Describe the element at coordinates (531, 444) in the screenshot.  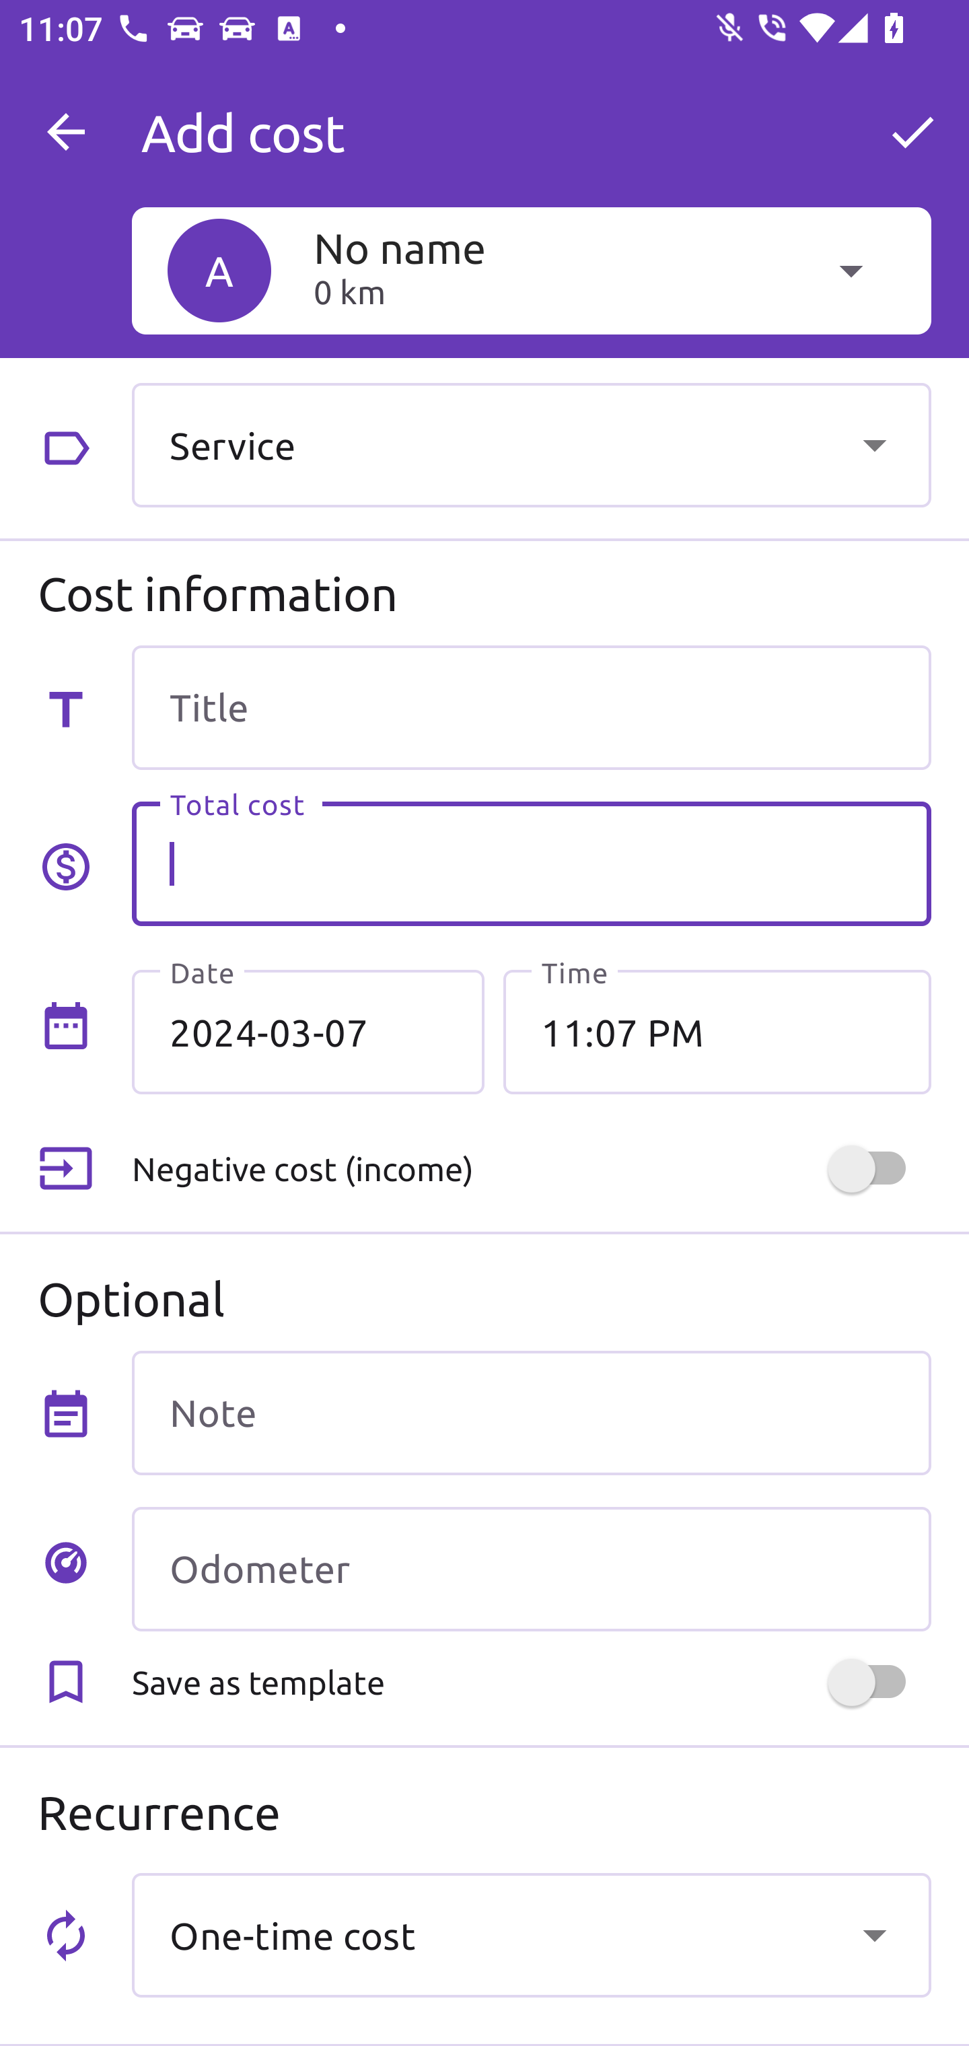
I see `Service` at that location.